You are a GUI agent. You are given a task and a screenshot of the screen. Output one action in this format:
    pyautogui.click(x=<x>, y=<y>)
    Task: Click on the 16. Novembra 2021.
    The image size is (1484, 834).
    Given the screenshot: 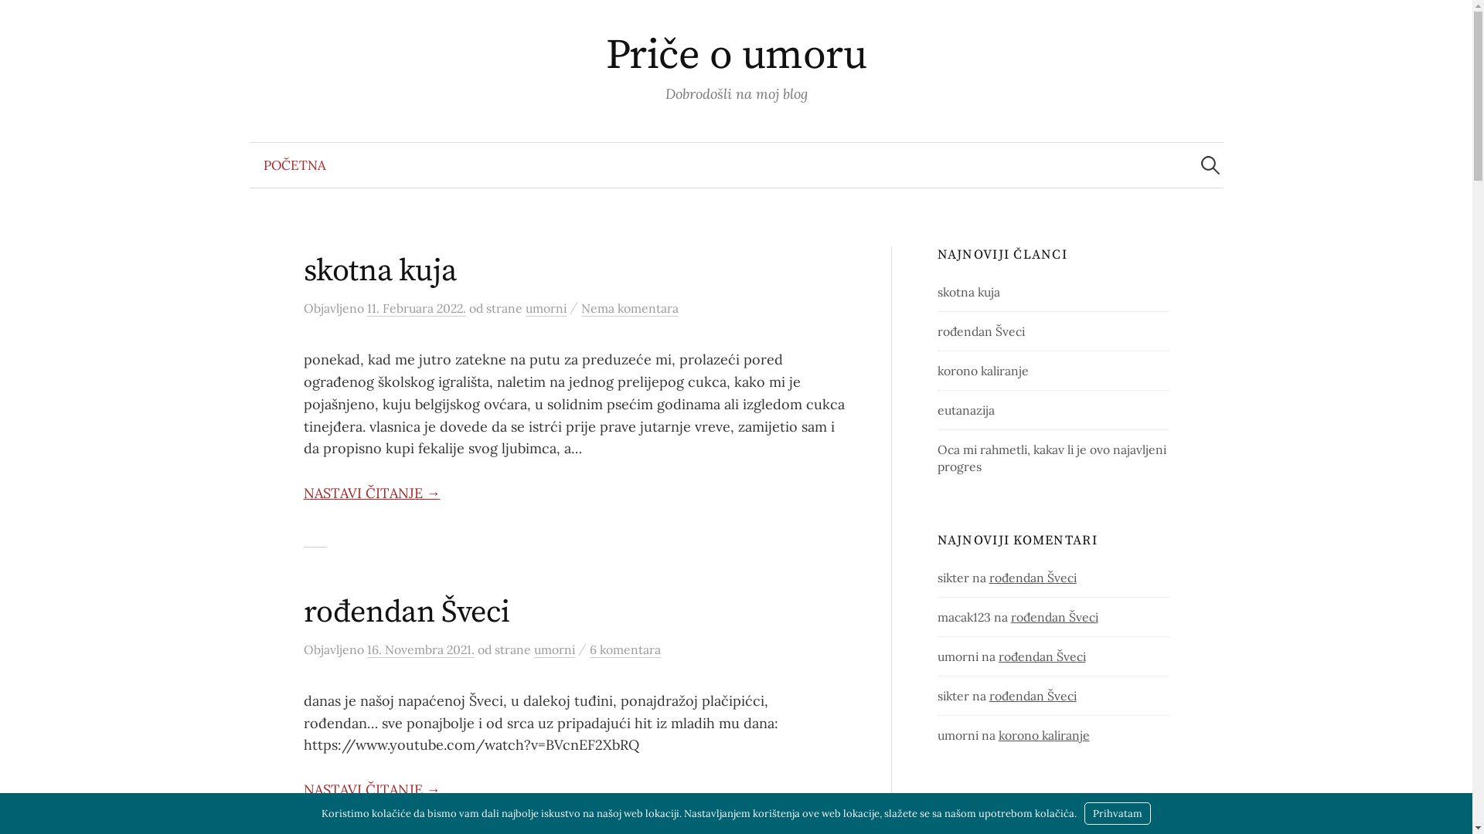 What is the action you would take?
    pyautogui.click(x=420, y=650)
    